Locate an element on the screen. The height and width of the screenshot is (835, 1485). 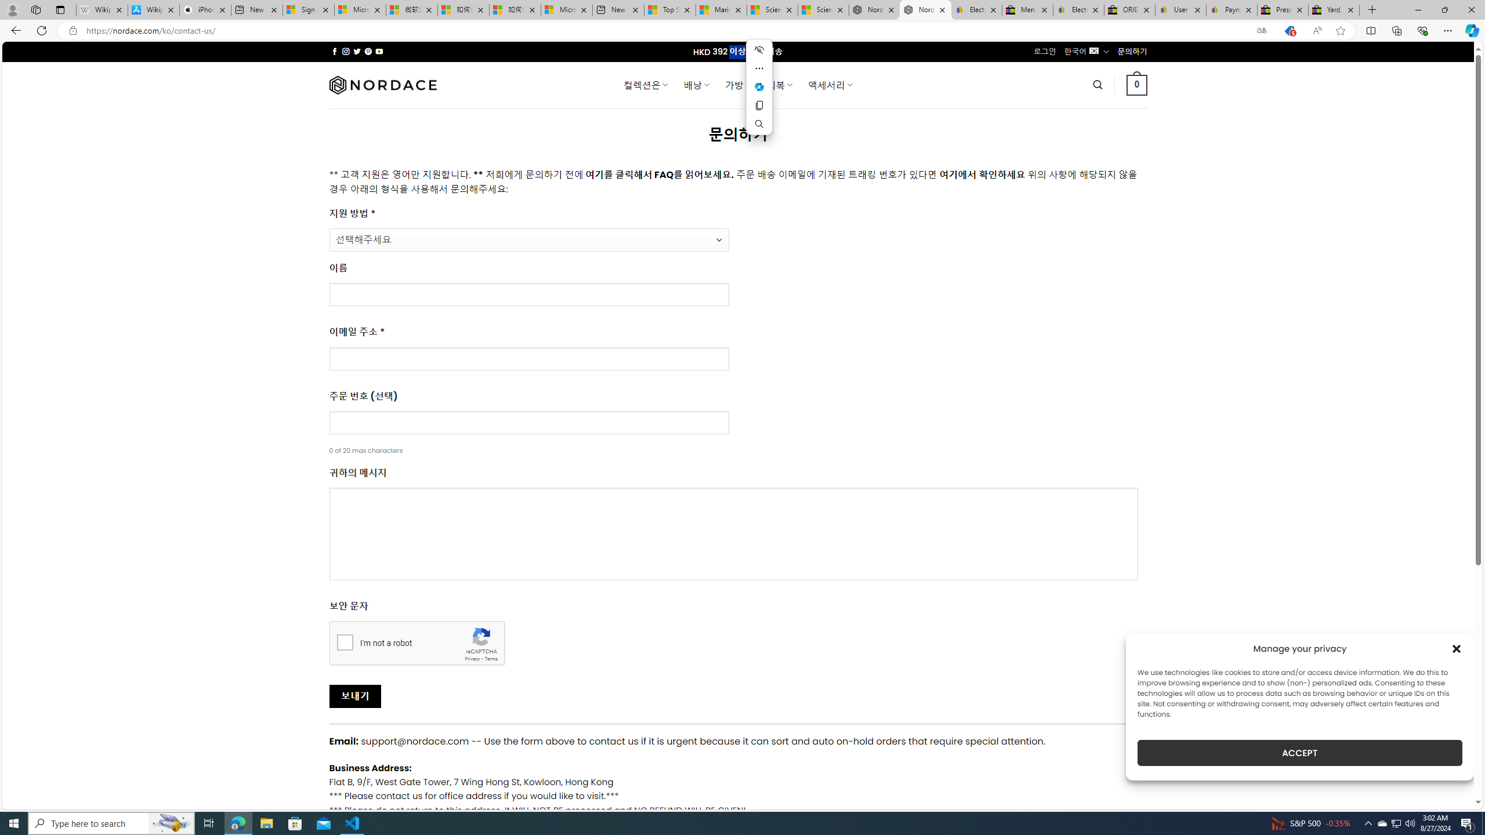
Marine life - MSN is located at coordinates (720, 10).